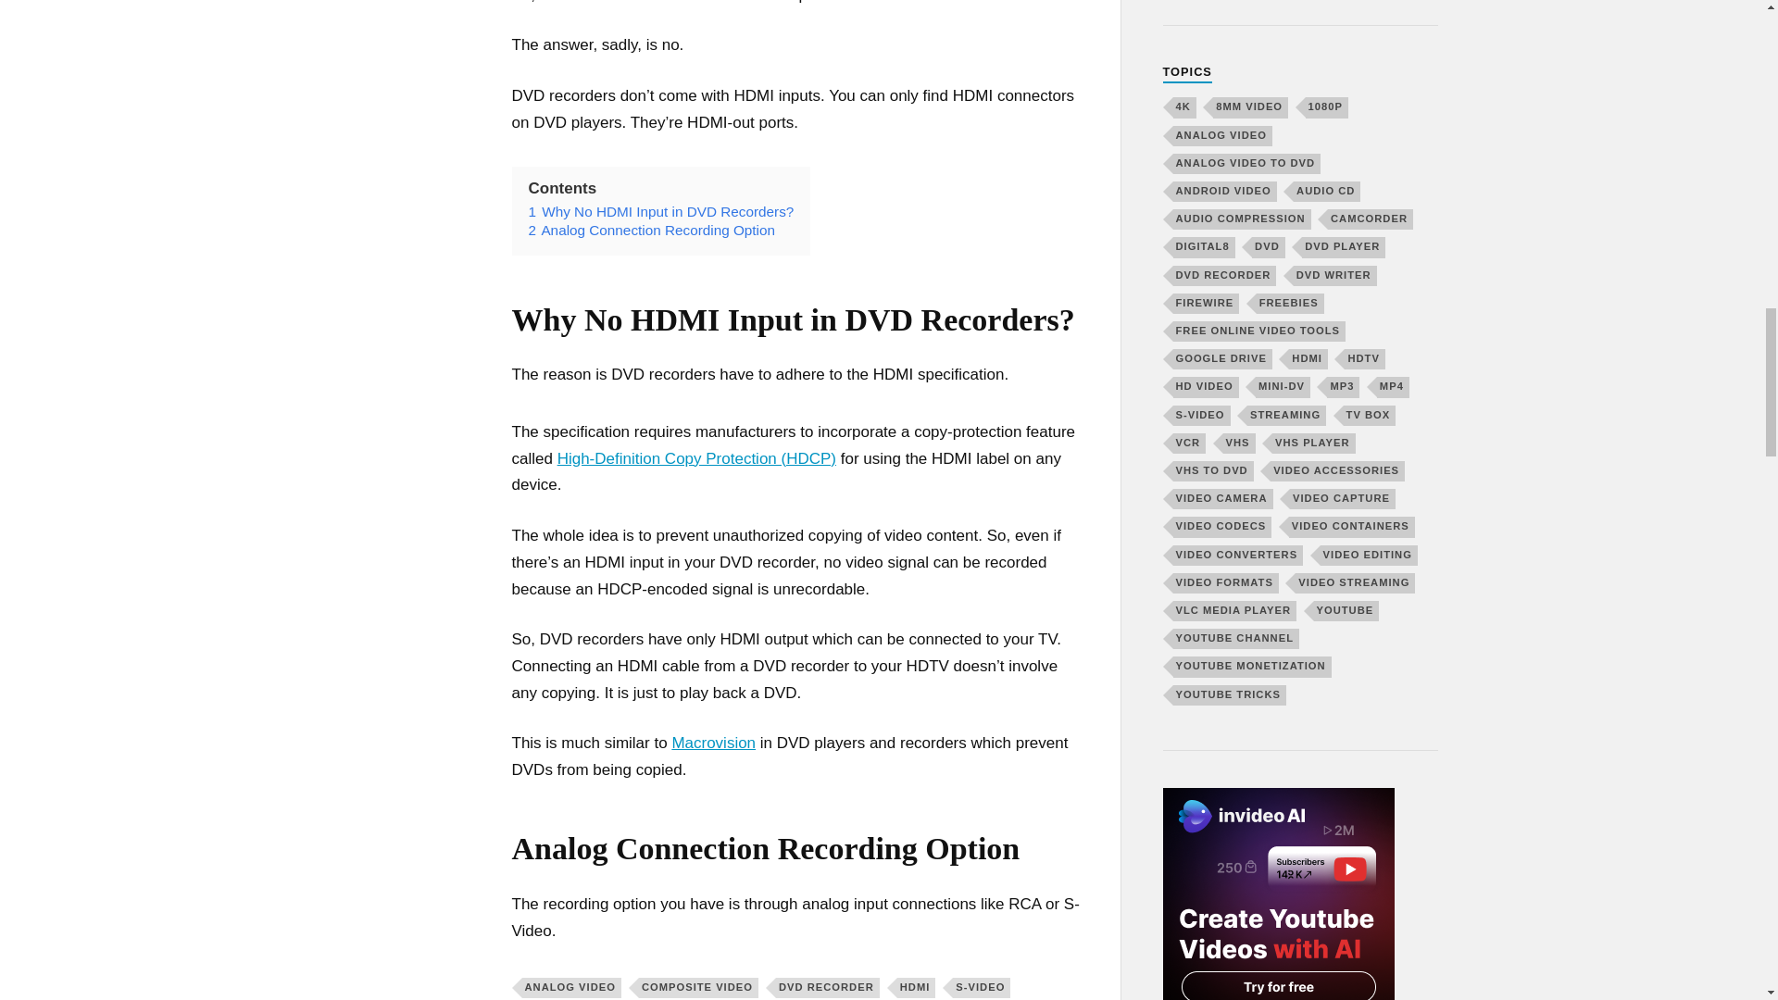  Describe the element at coordinates (698, 987) in the screenshot. I see `COMPOSITE VIDEO` at that location.